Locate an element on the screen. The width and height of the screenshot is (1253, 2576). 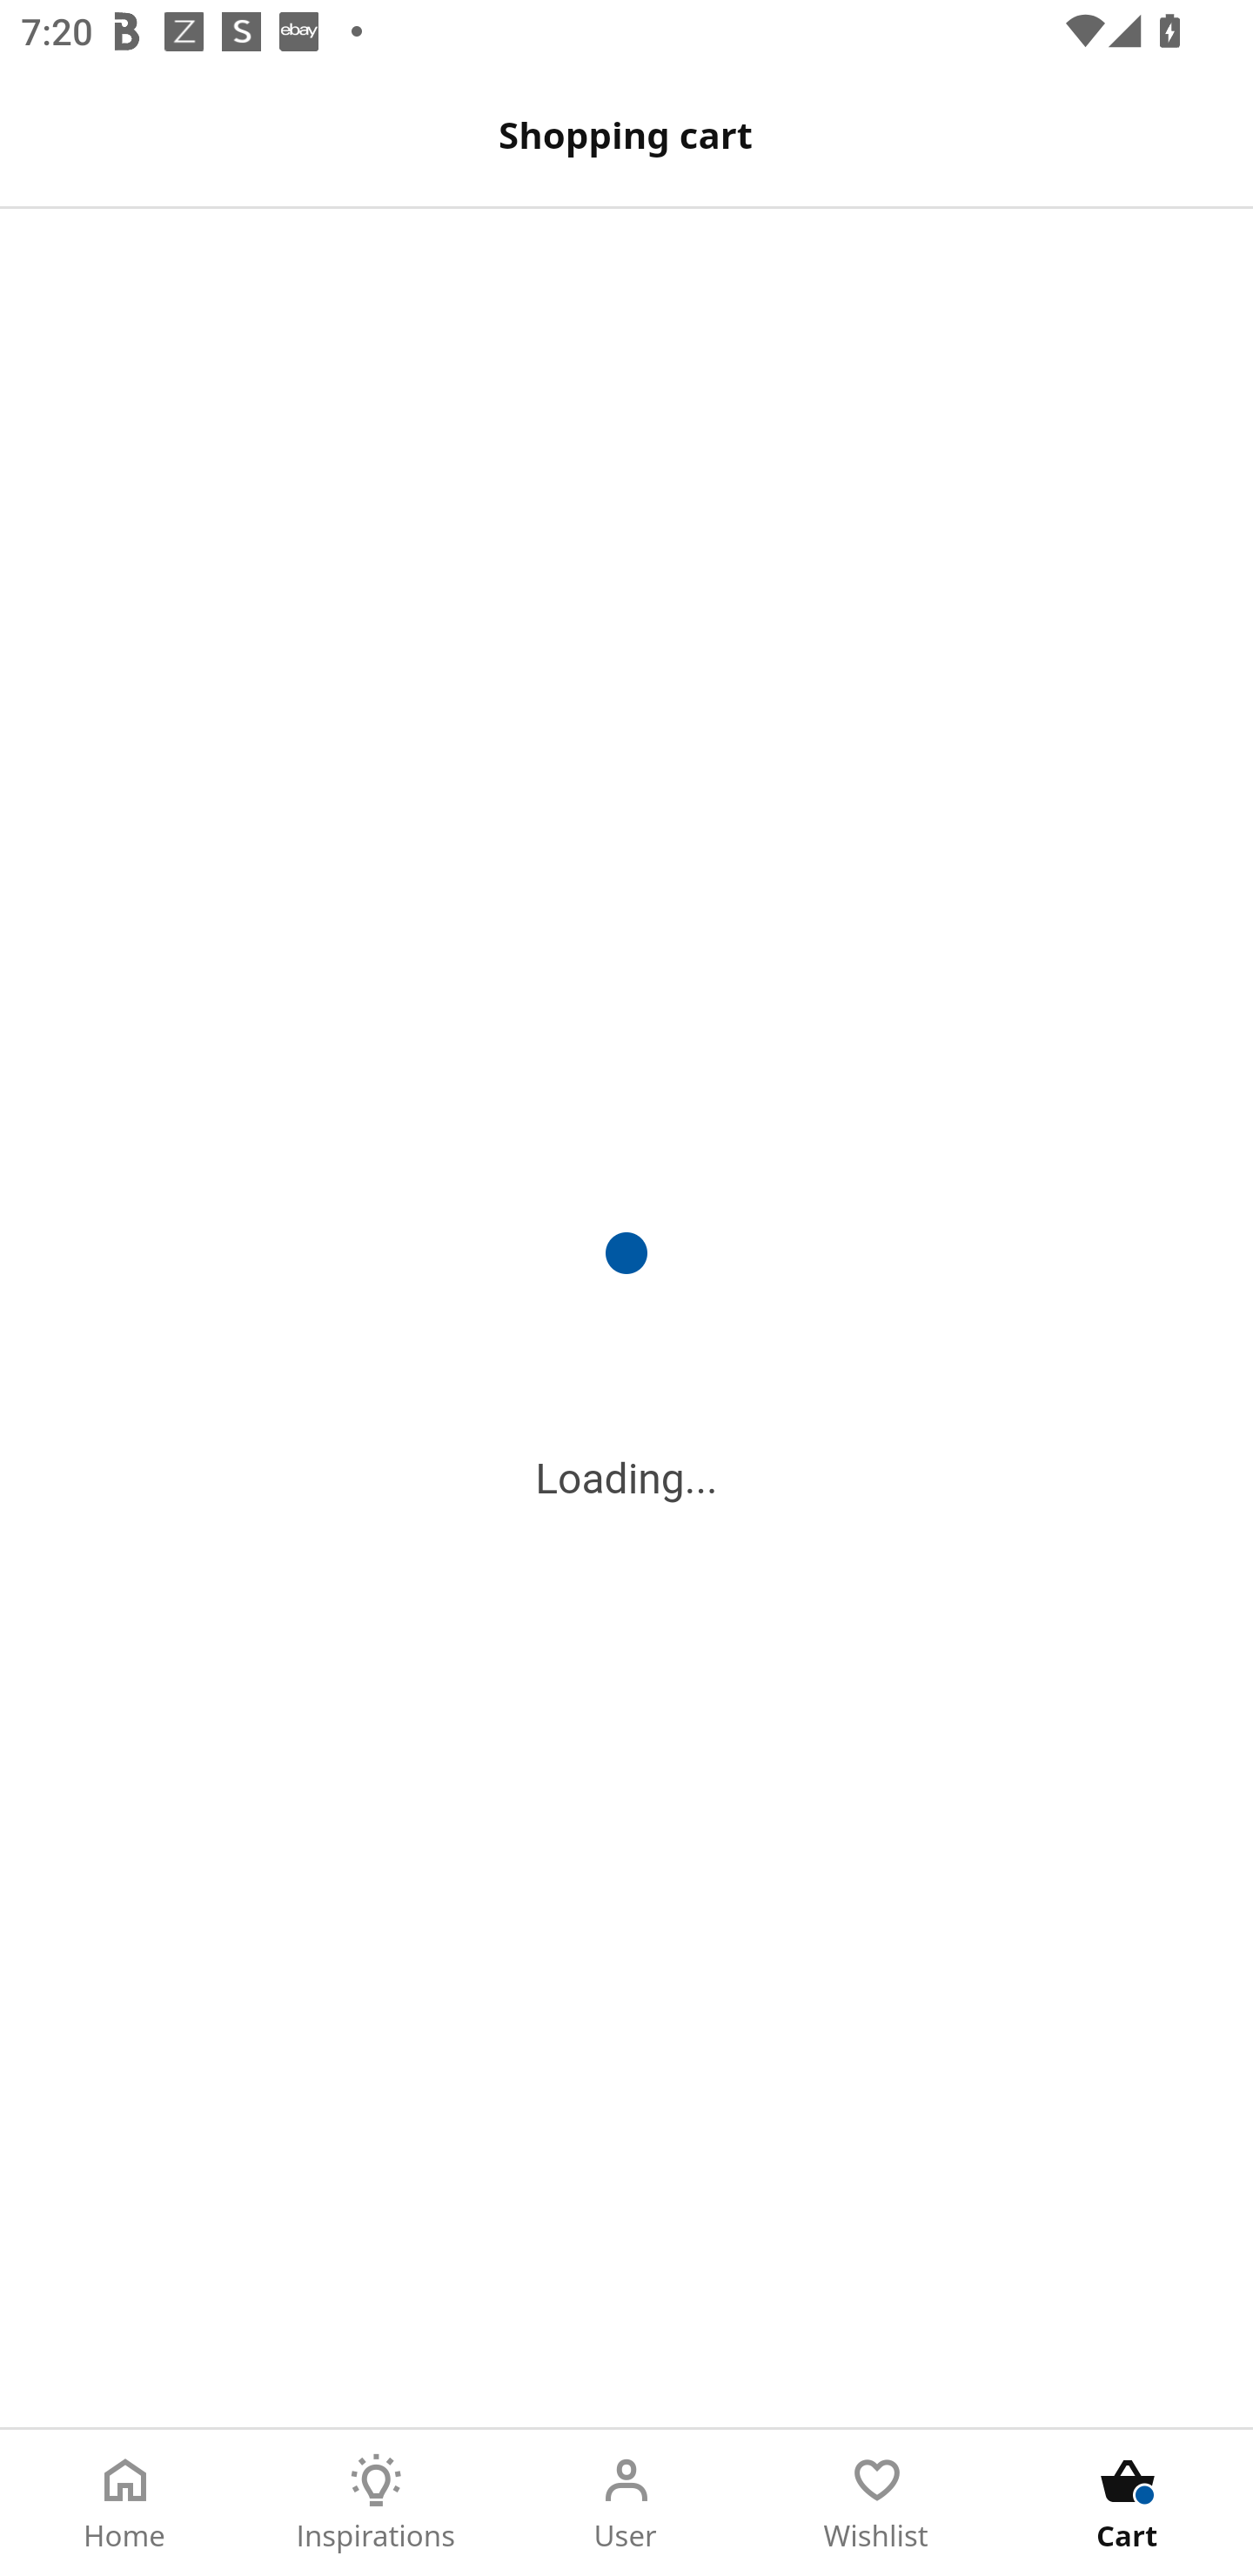
Wishlist
Tab 4 of 5 is located at coordinates (877, 2503).